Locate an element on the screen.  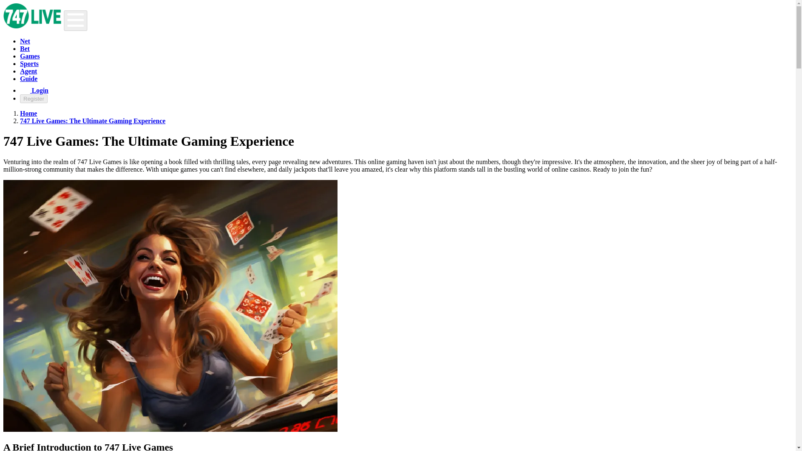
Register is located at coordinates (33, 99).